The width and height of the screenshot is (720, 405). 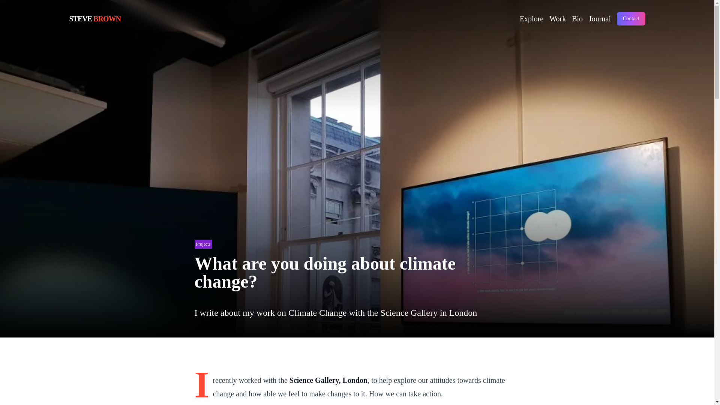 I want to click on Explore, so click(x=532, y=18).